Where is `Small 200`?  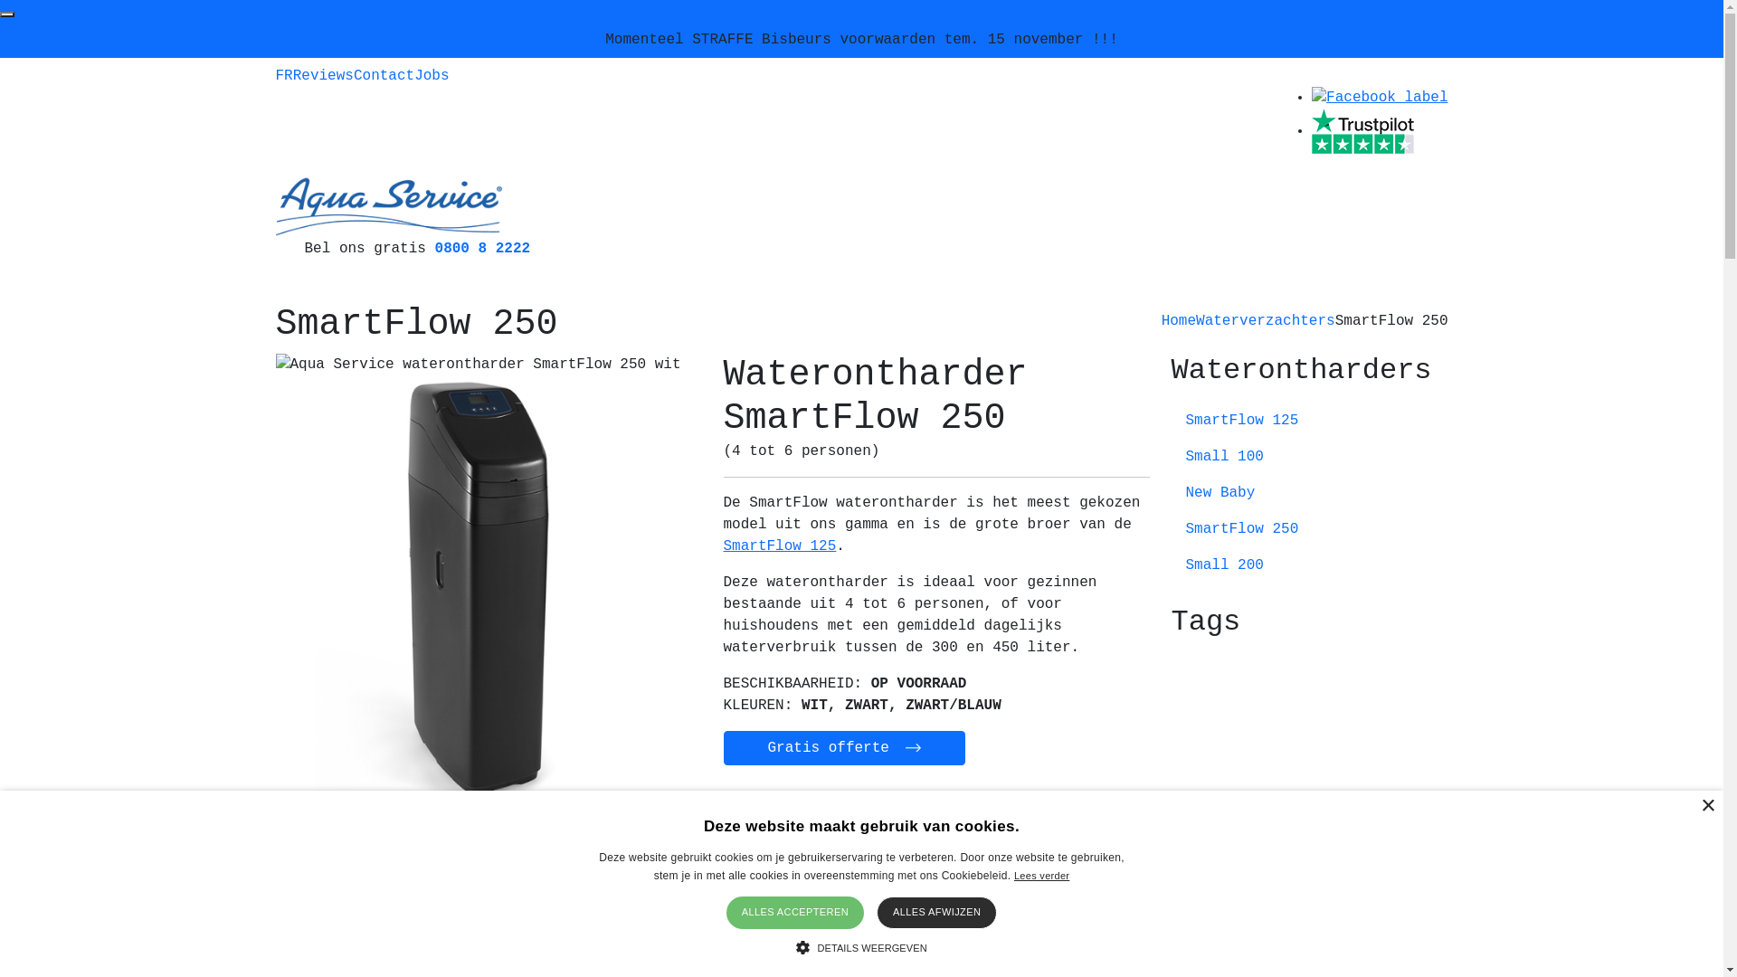 Small 200 is located at coordinates (1309, 565).